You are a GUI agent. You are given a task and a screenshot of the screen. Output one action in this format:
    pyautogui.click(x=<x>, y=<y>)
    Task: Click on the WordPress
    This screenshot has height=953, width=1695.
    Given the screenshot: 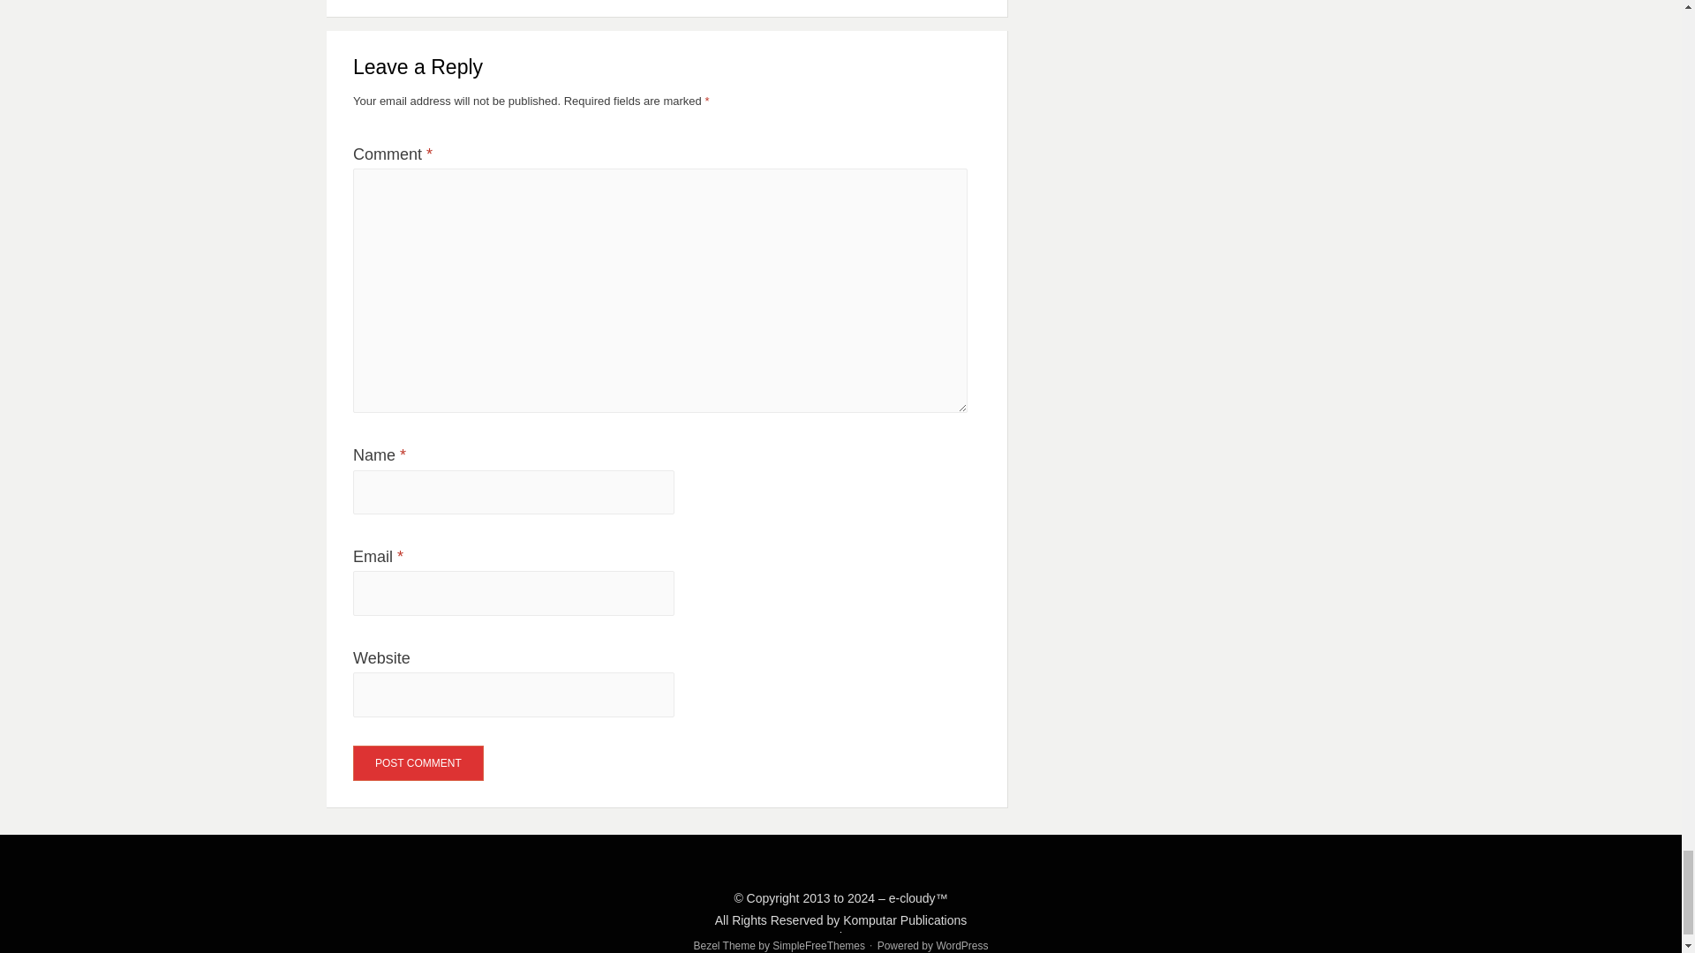 What is the action you would take?
    pyautogui.click(x=961, y=945)
    